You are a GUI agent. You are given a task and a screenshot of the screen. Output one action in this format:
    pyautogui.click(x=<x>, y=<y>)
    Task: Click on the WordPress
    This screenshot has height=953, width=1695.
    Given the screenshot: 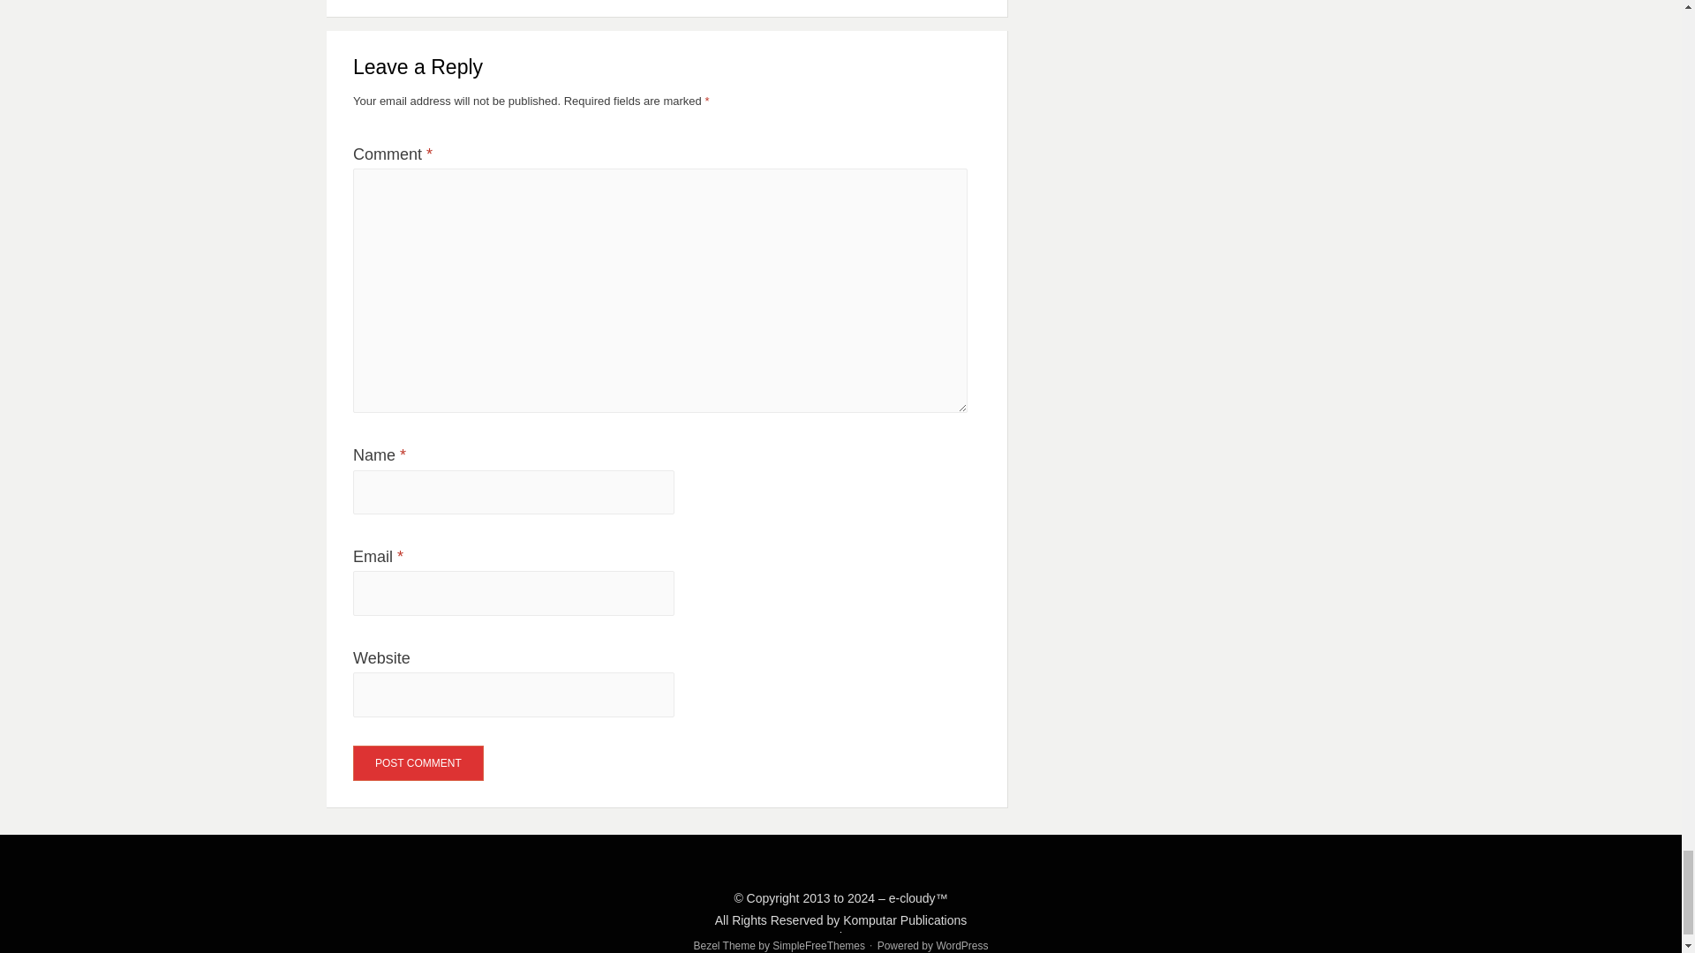 What is the action you would take?
    pyautogui.click(x=961, y=945)
    